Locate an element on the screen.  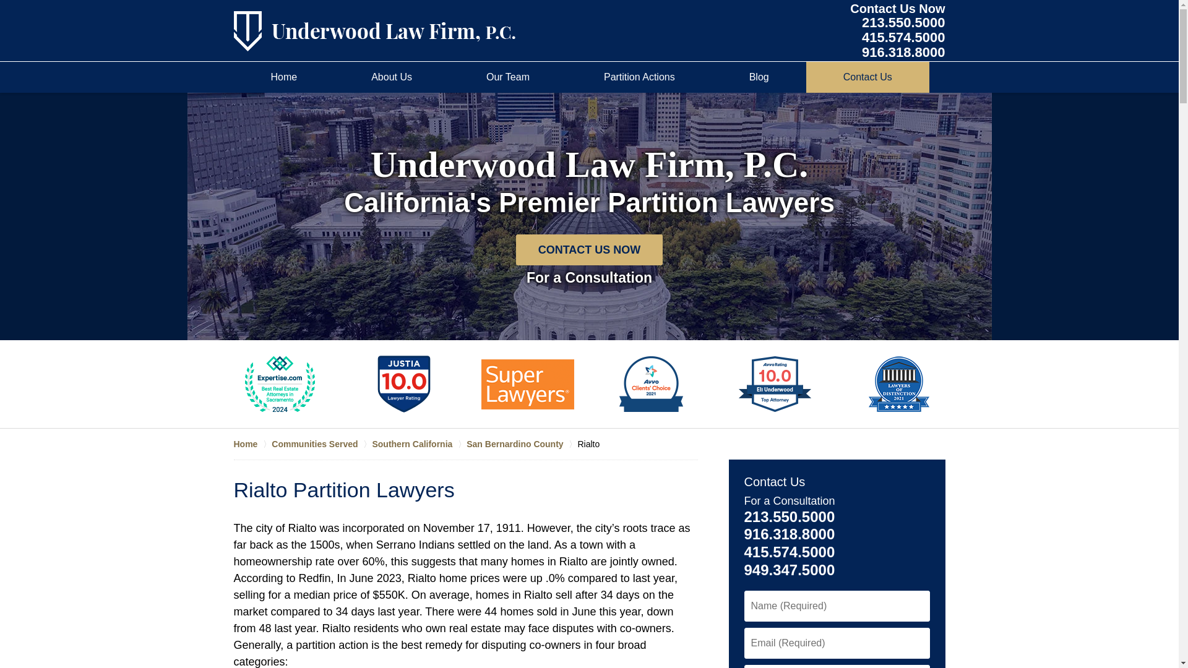
About Us is located at coordinates (897, 31).